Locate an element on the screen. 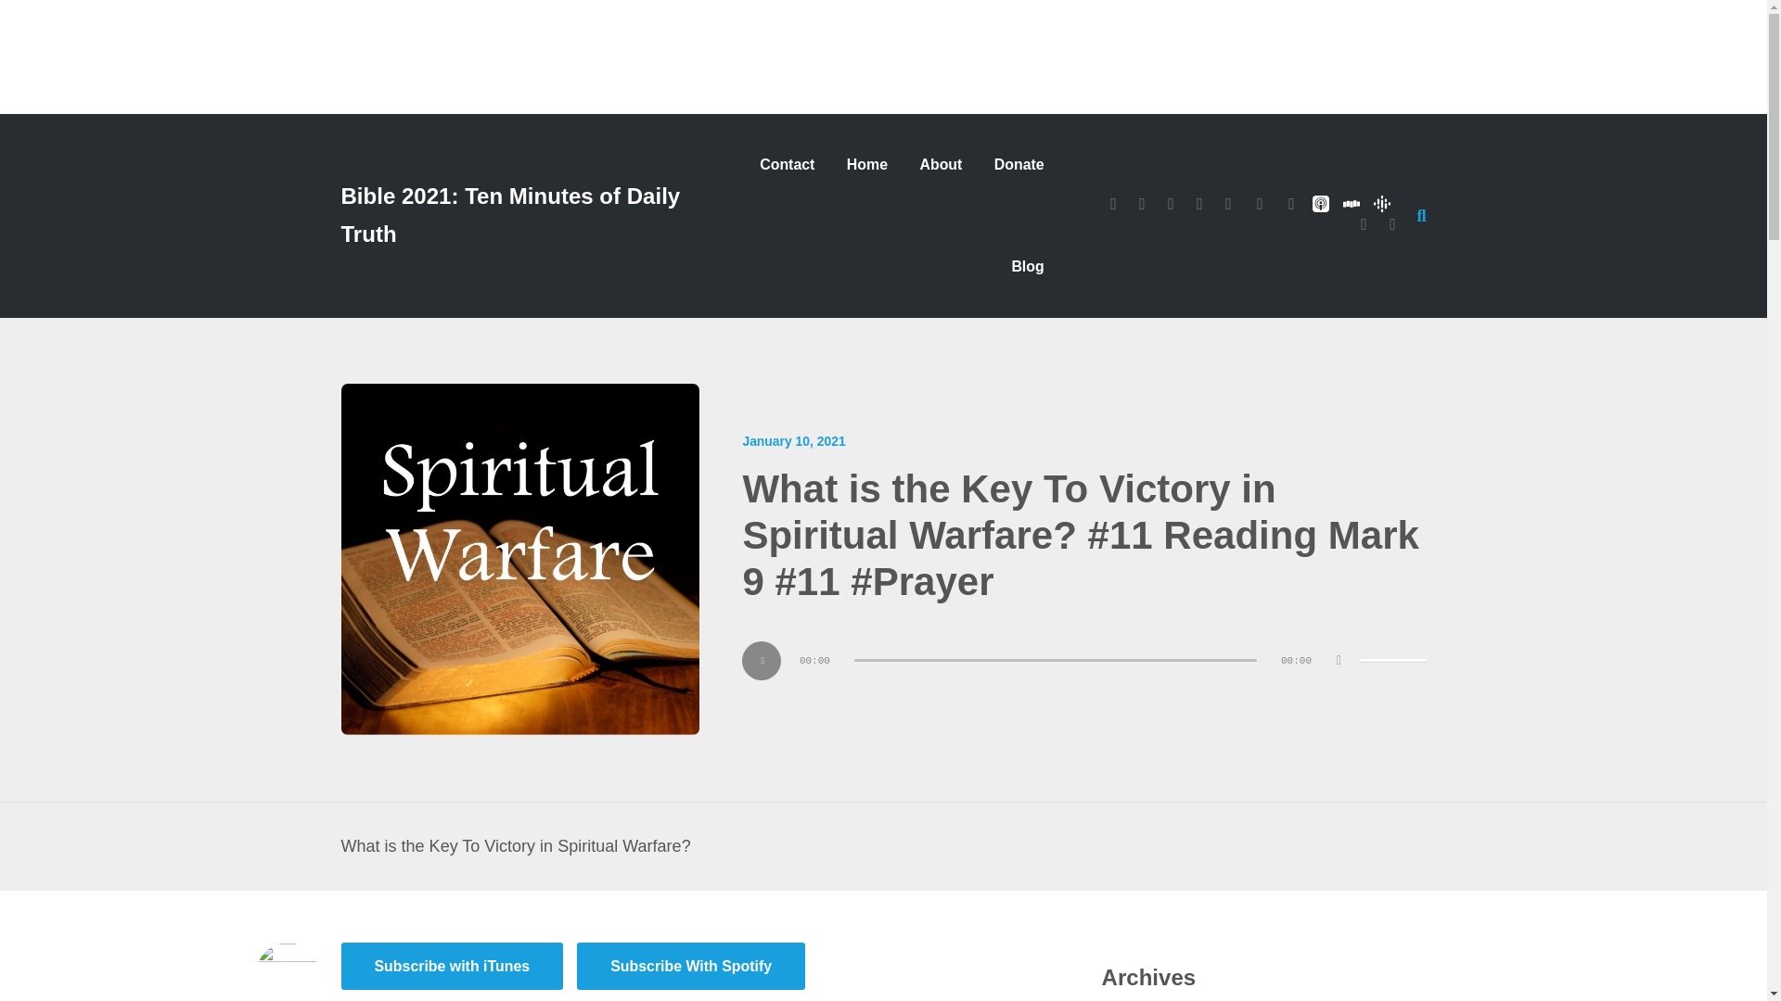 This screenshot has width=1781, height=1001. Subscribe With Spotify is located at coordinates (690, 966).